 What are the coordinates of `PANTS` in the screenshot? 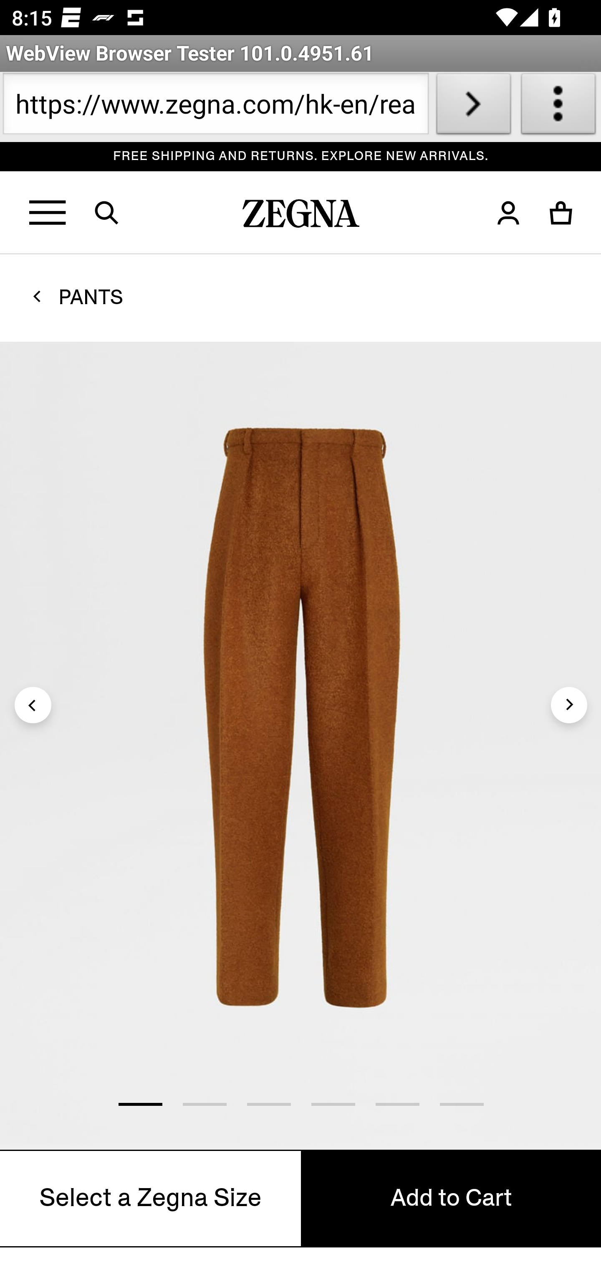 It's located at (91, 297).